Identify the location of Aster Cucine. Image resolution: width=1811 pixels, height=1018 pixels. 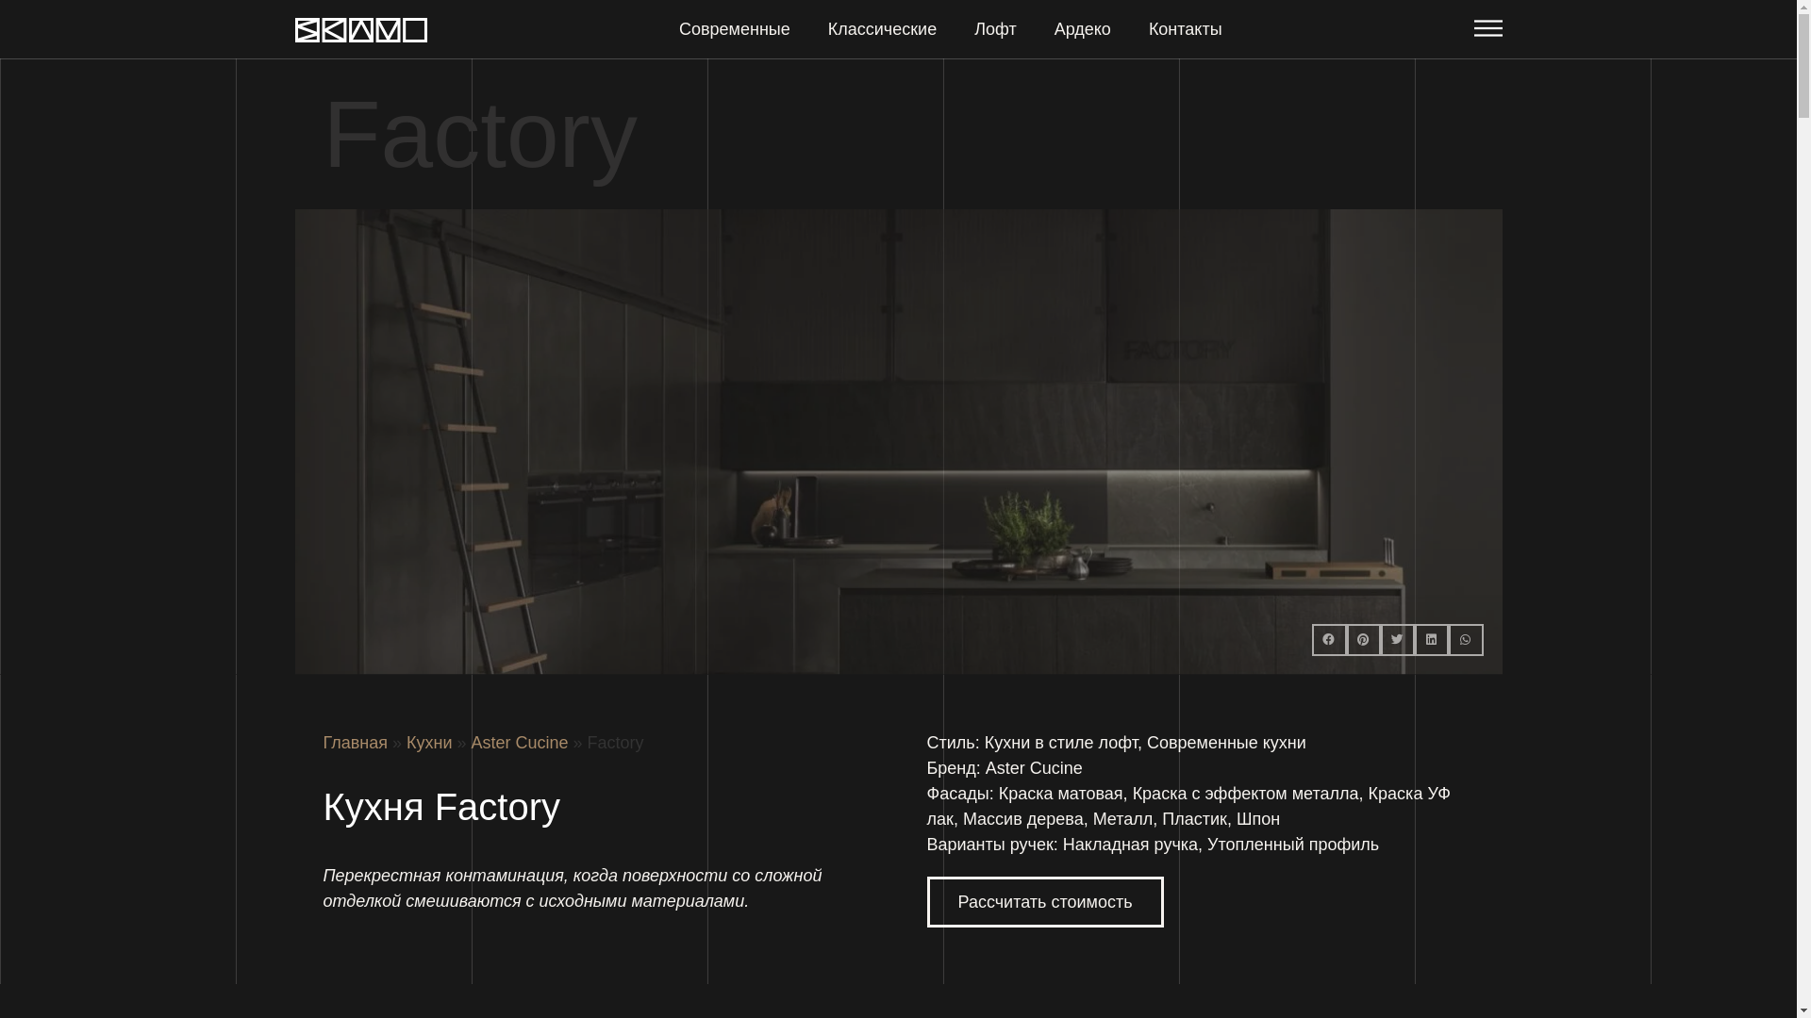
(521, 743).